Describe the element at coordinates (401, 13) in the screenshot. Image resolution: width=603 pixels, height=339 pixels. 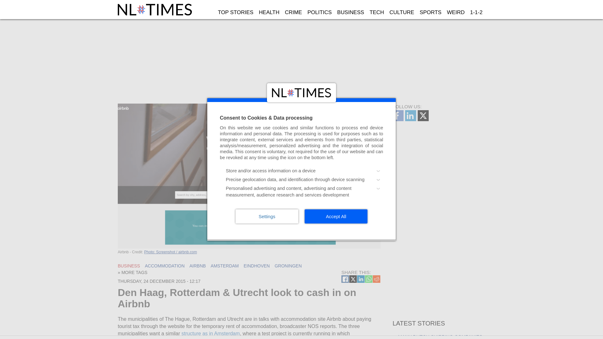
I see `CULTURE` at that location.